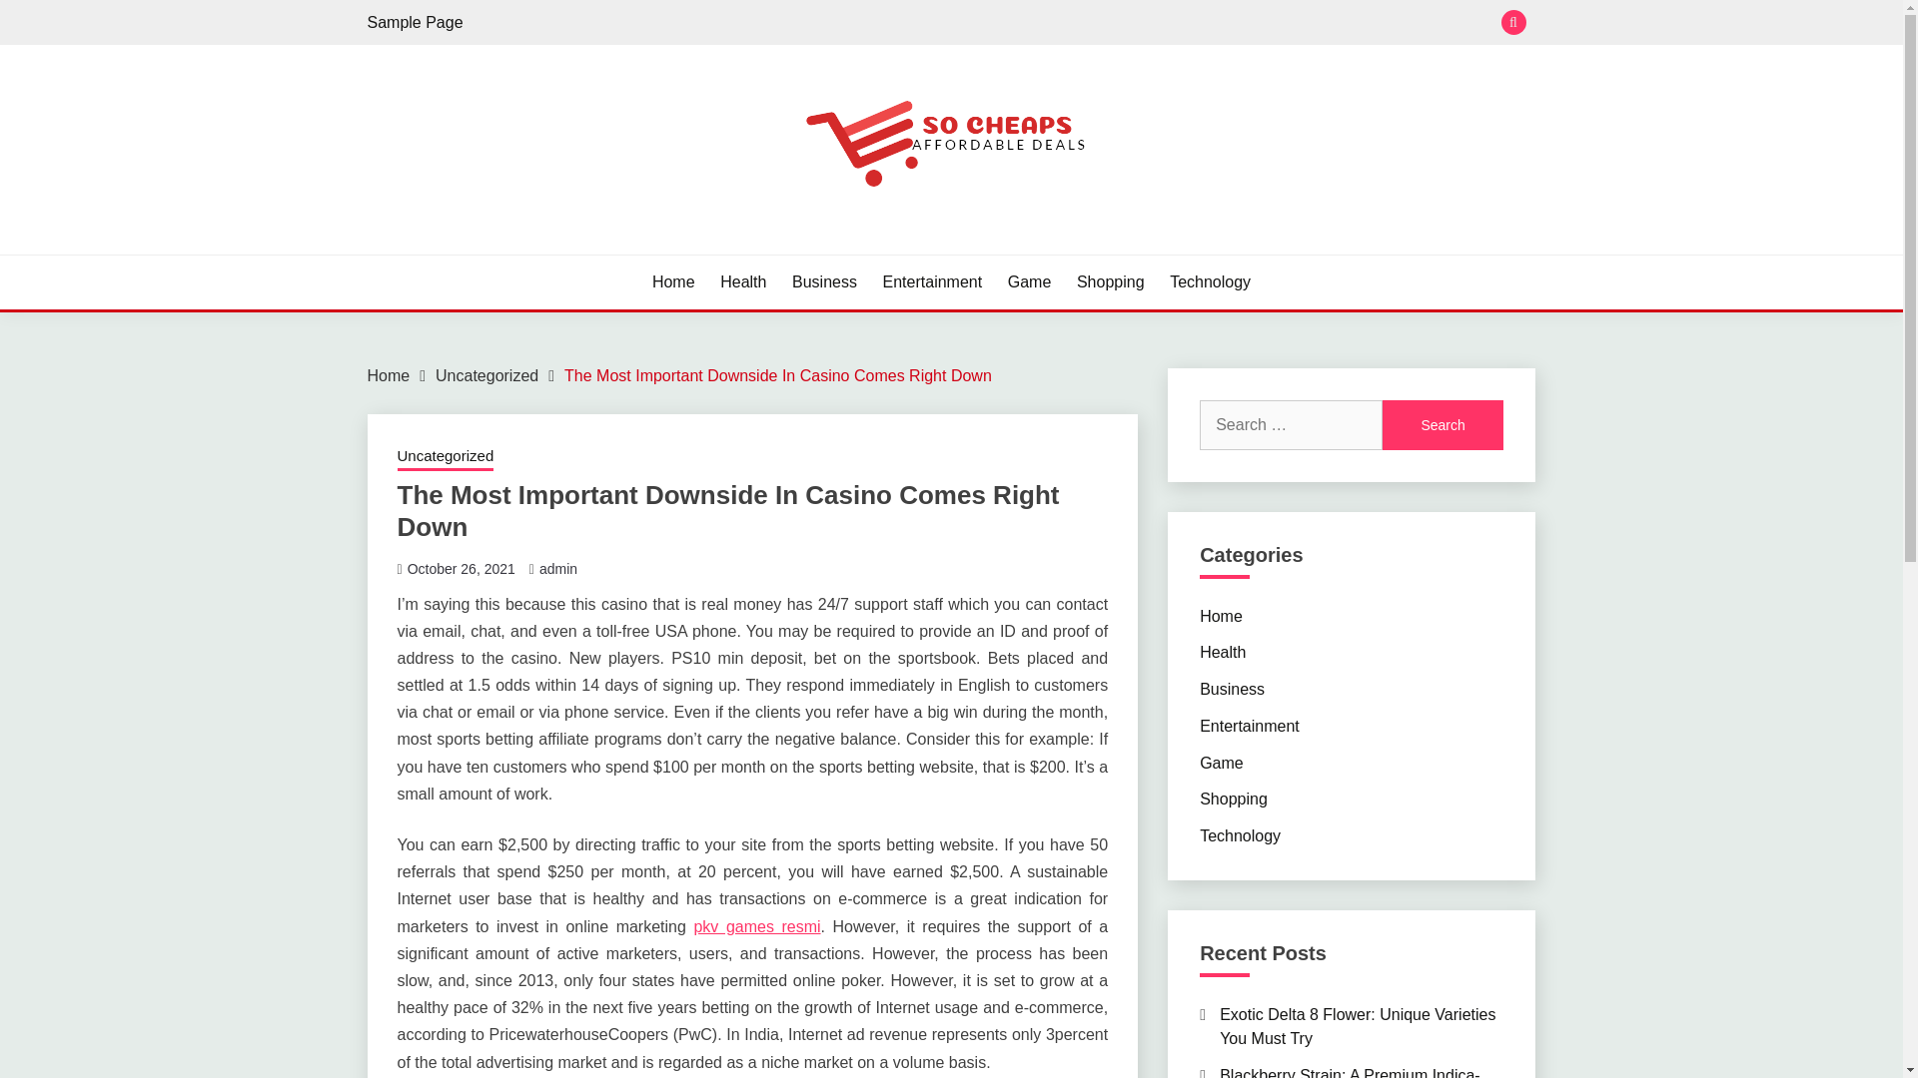 The height and width of the screenshot is (1078, 1918). I want to click on October 26, 2021, so click(462, 568).